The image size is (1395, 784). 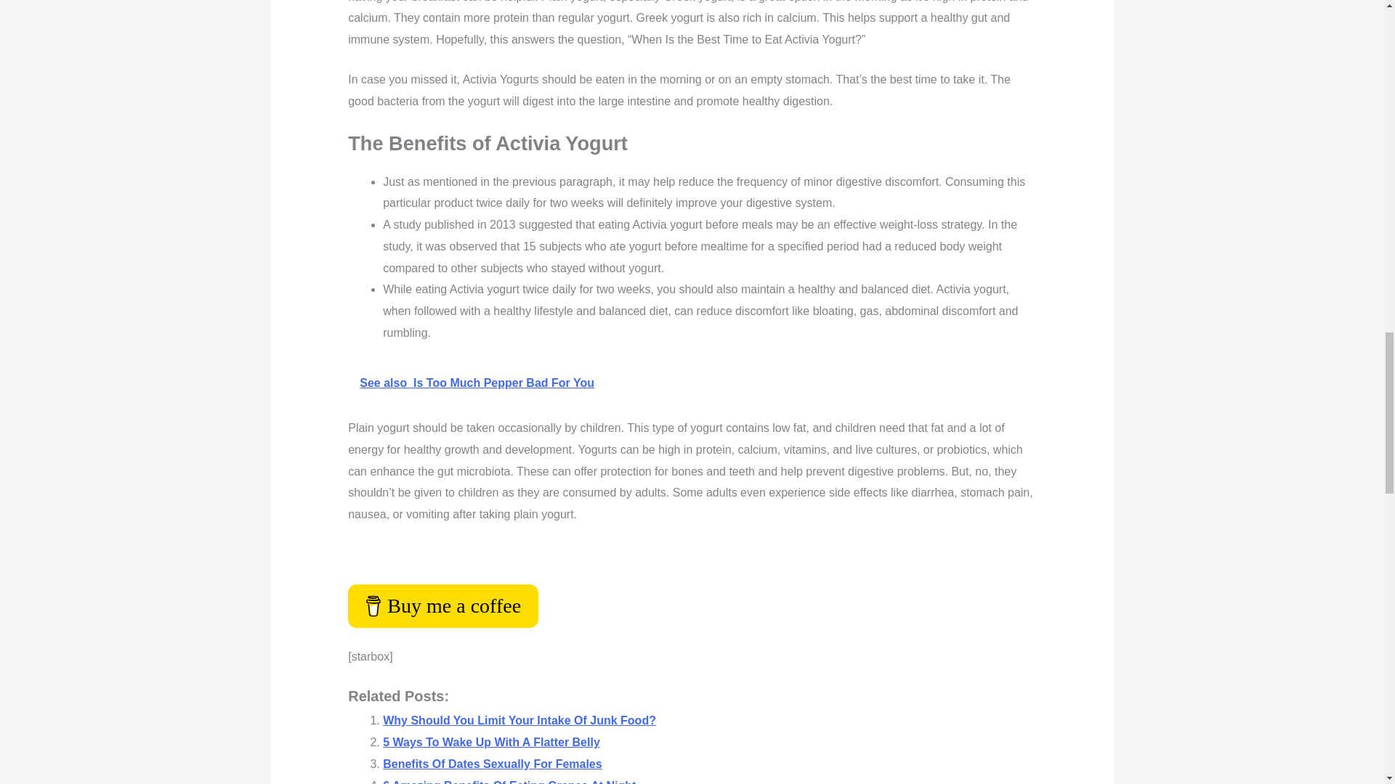 What do you see at coordinates (443, 605) in the screenshot?
I see `Buy me a coffee` at bounding box center [443, 605].